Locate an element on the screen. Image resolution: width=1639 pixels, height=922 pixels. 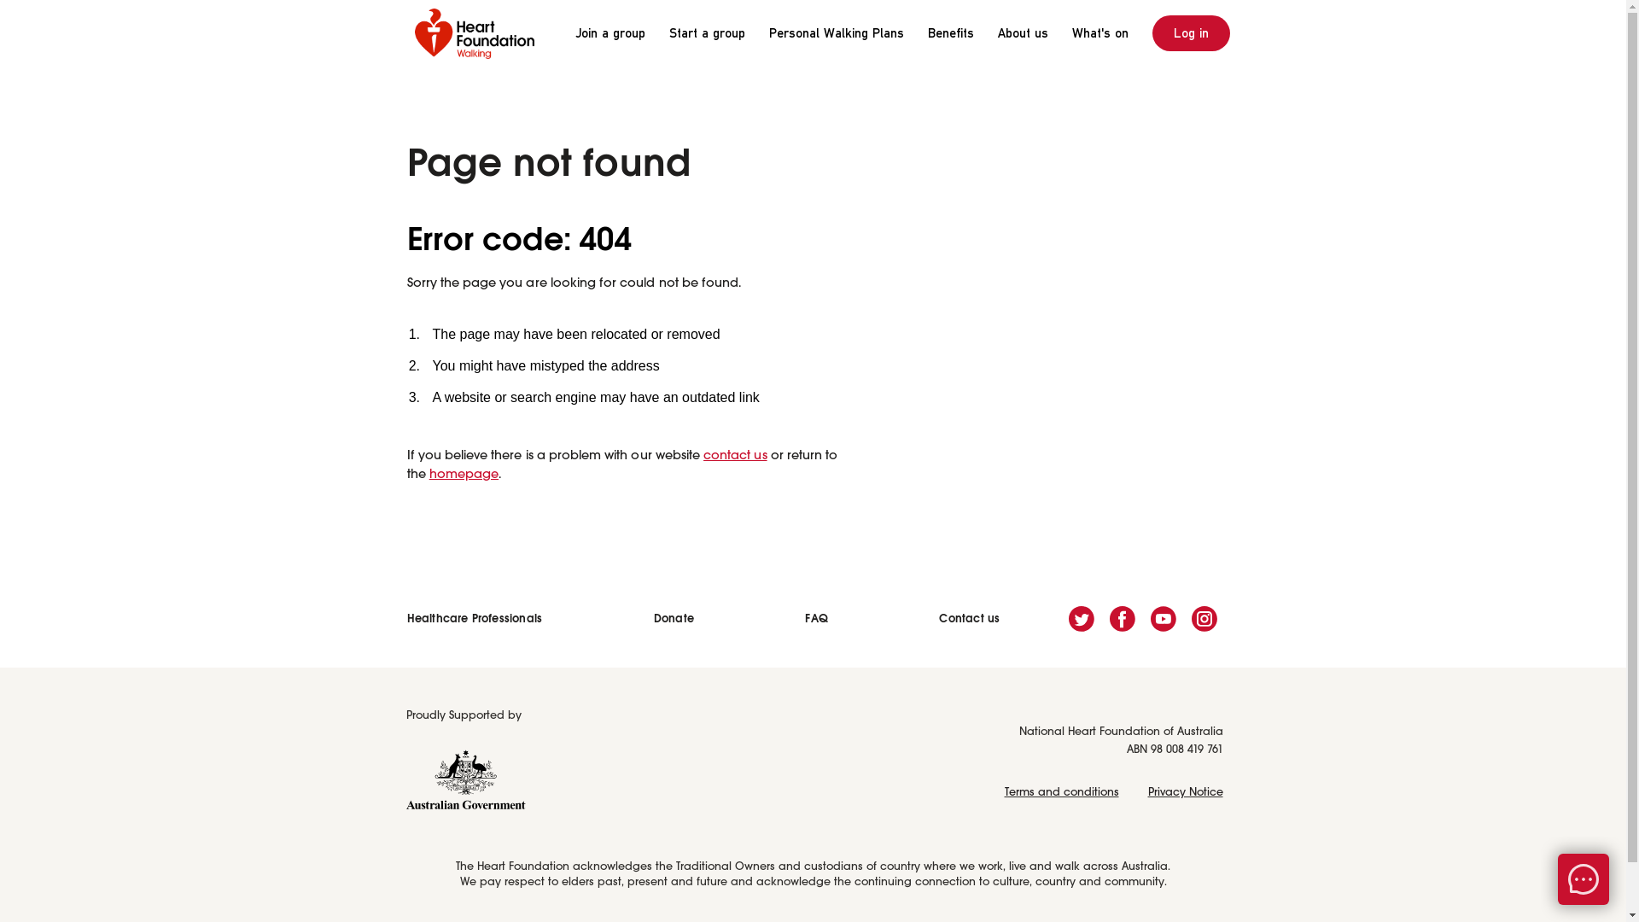
FAQ is located at coordinates (816, 618).